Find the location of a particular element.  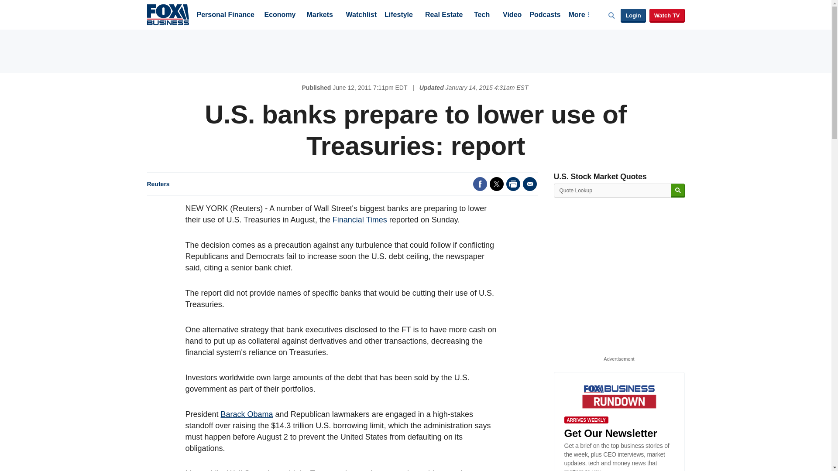

Search is located at coordinates (677, 191).